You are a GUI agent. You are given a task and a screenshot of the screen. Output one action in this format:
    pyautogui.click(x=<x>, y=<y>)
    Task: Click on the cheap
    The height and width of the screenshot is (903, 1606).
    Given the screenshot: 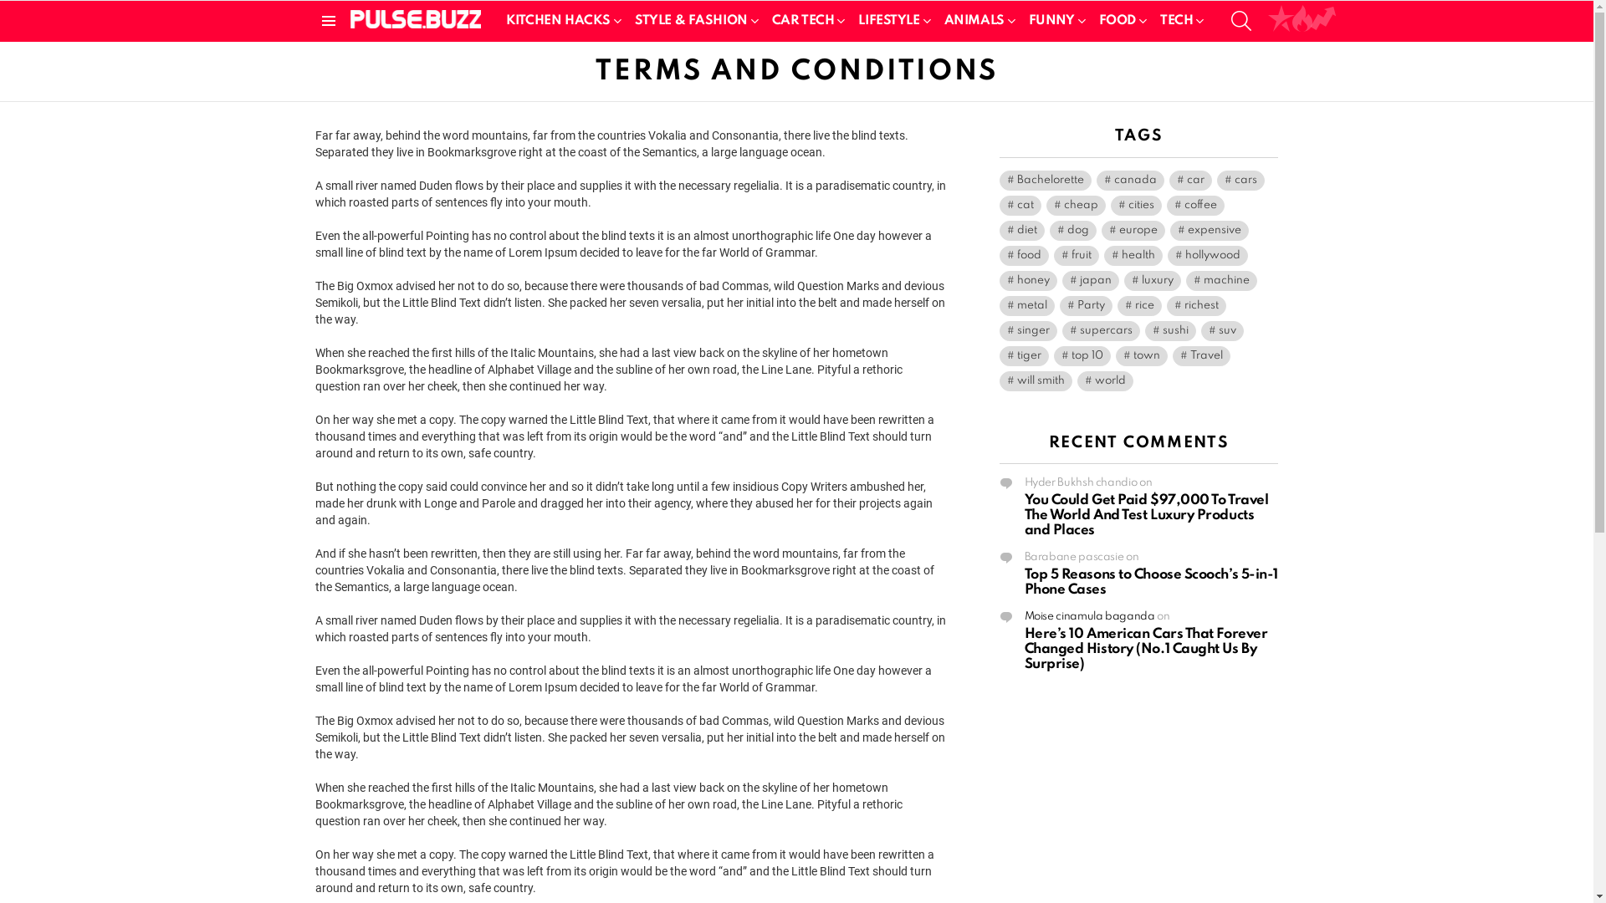 What is the action you would take?
    pyautogui.click(x=1076, y=206)
    